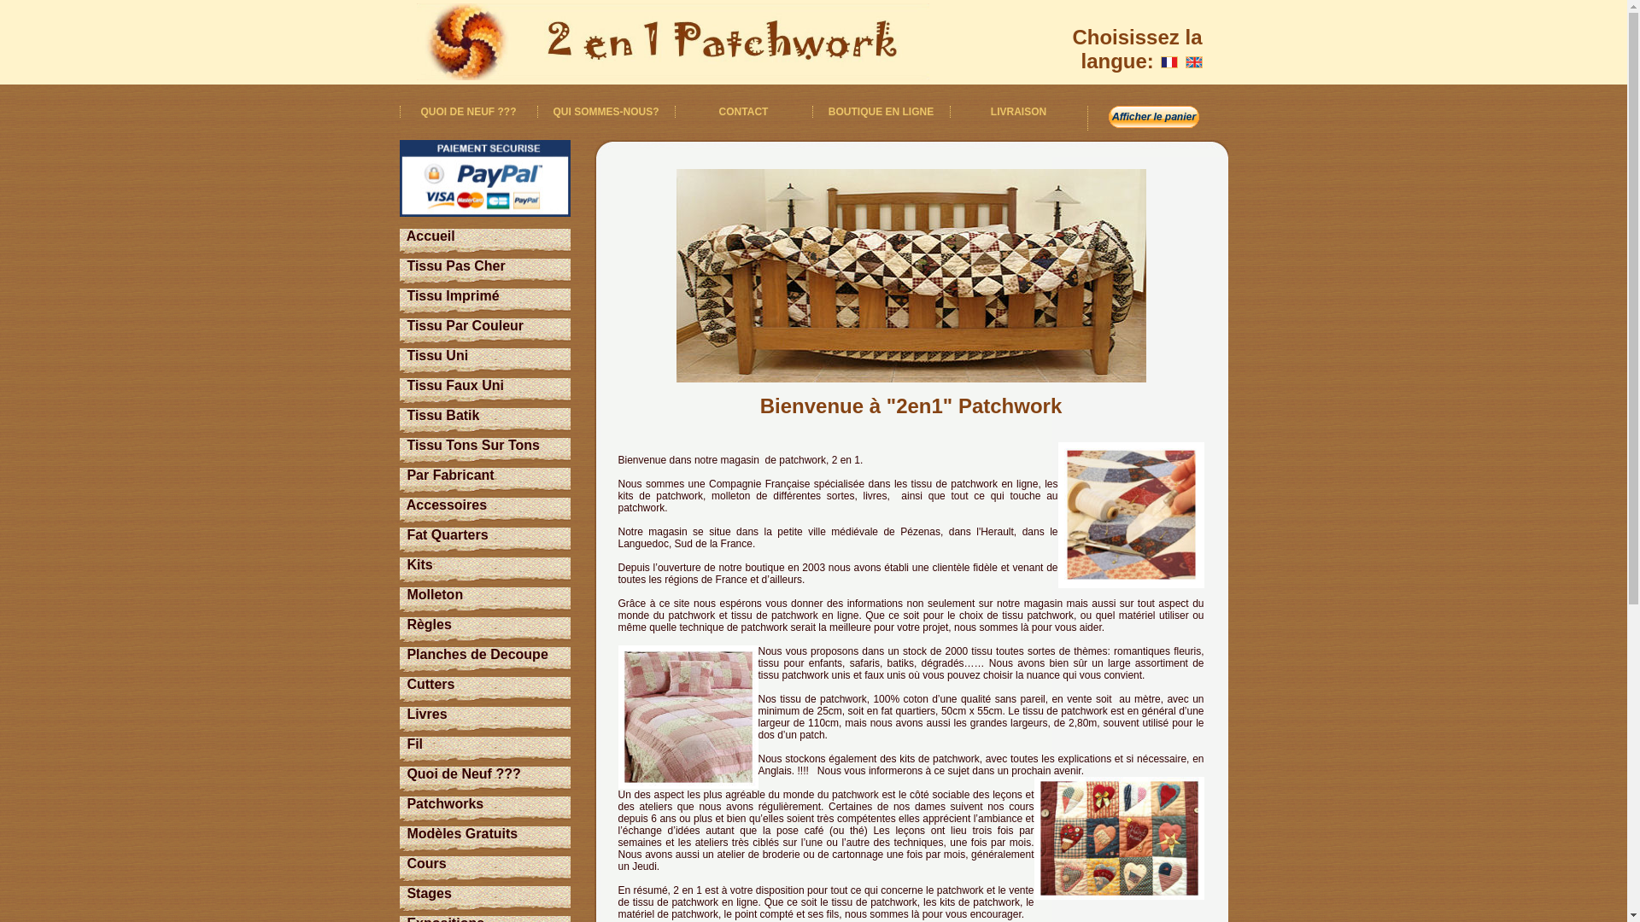  I want to click on   Accueil, so click(427, 236).